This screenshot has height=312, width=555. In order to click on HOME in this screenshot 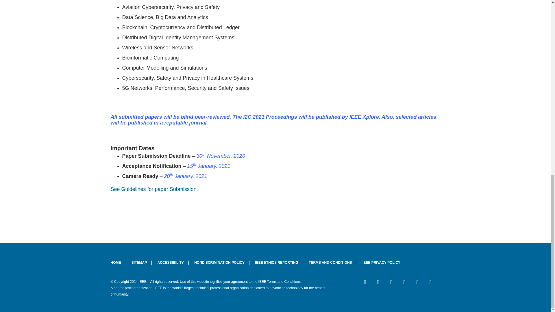, I will do `click(118, 262)`.